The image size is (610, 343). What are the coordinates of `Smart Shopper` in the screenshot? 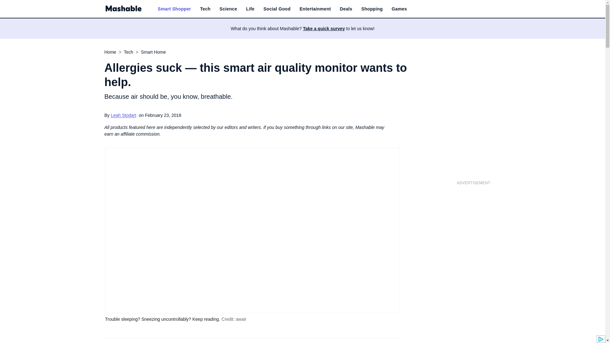 It's located at (174, 9).